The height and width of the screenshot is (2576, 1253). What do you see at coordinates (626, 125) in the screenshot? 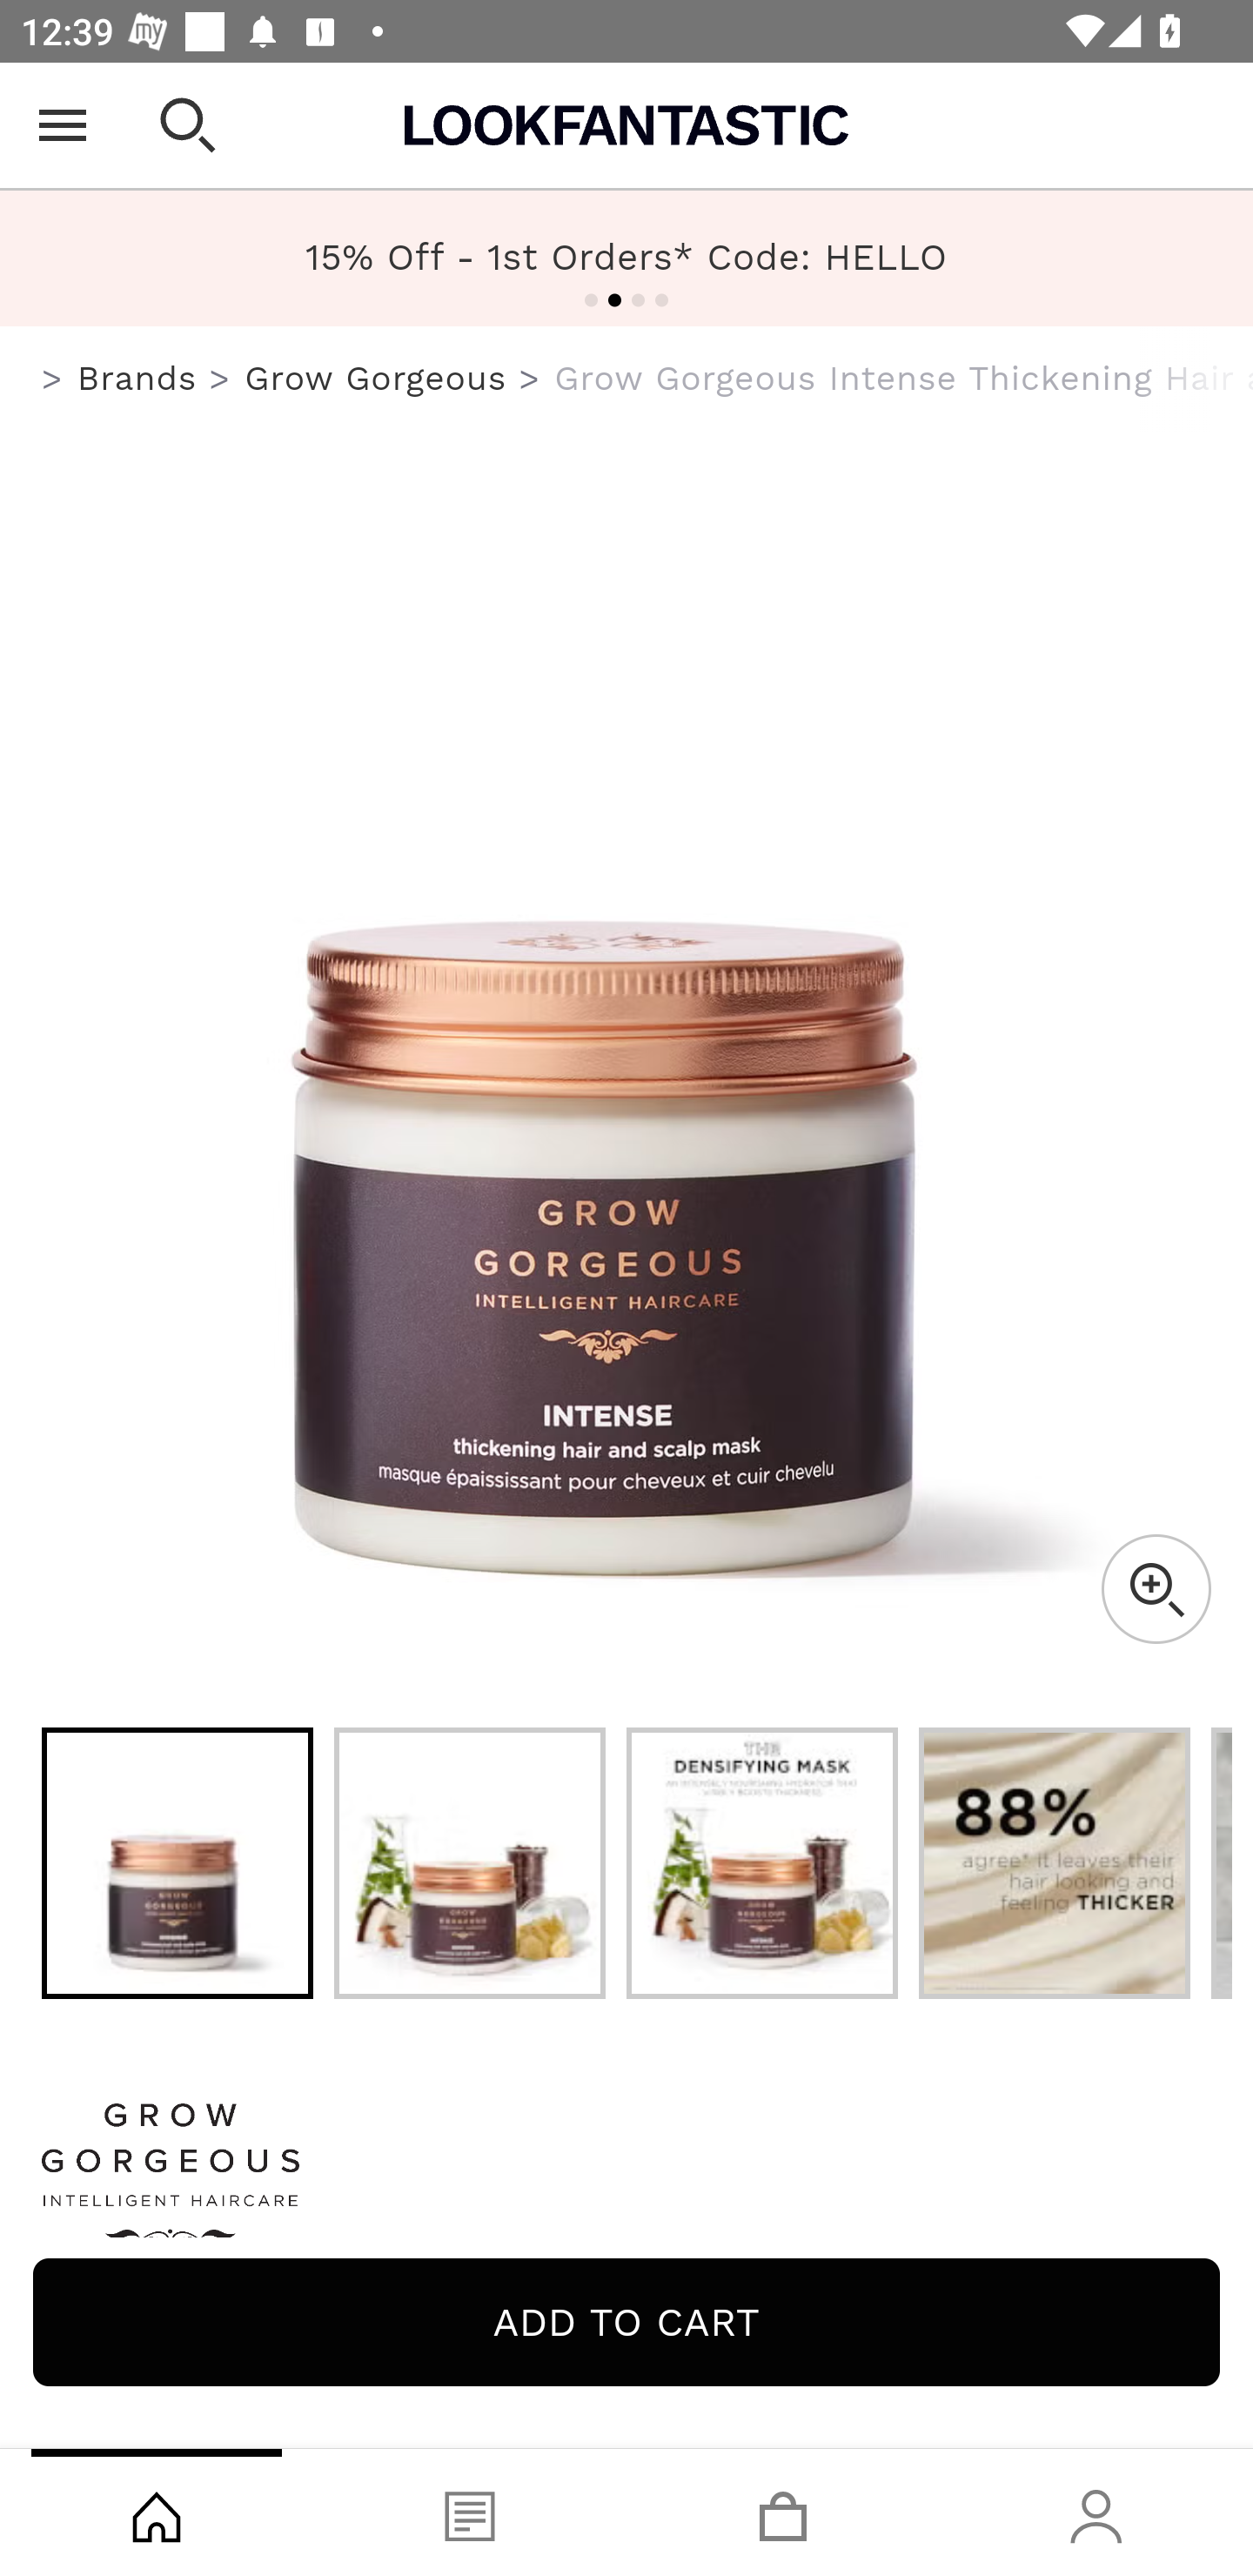
I see `Lookfantastic USA` at bounding box center [626, 125].